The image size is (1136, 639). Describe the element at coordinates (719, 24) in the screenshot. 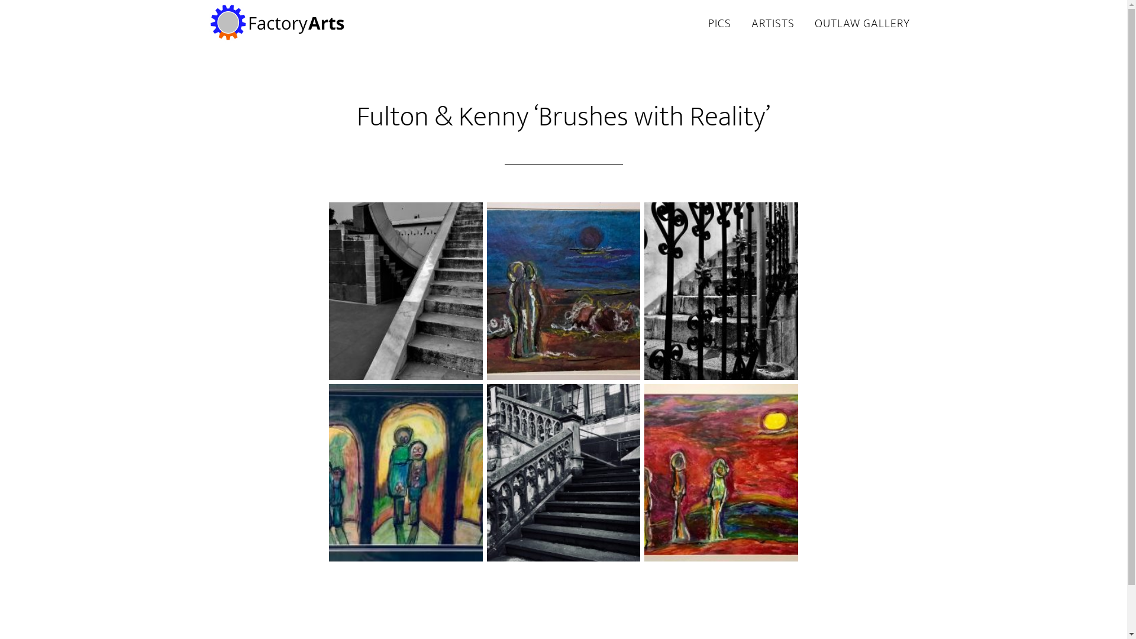

I see `PICS` at that location.